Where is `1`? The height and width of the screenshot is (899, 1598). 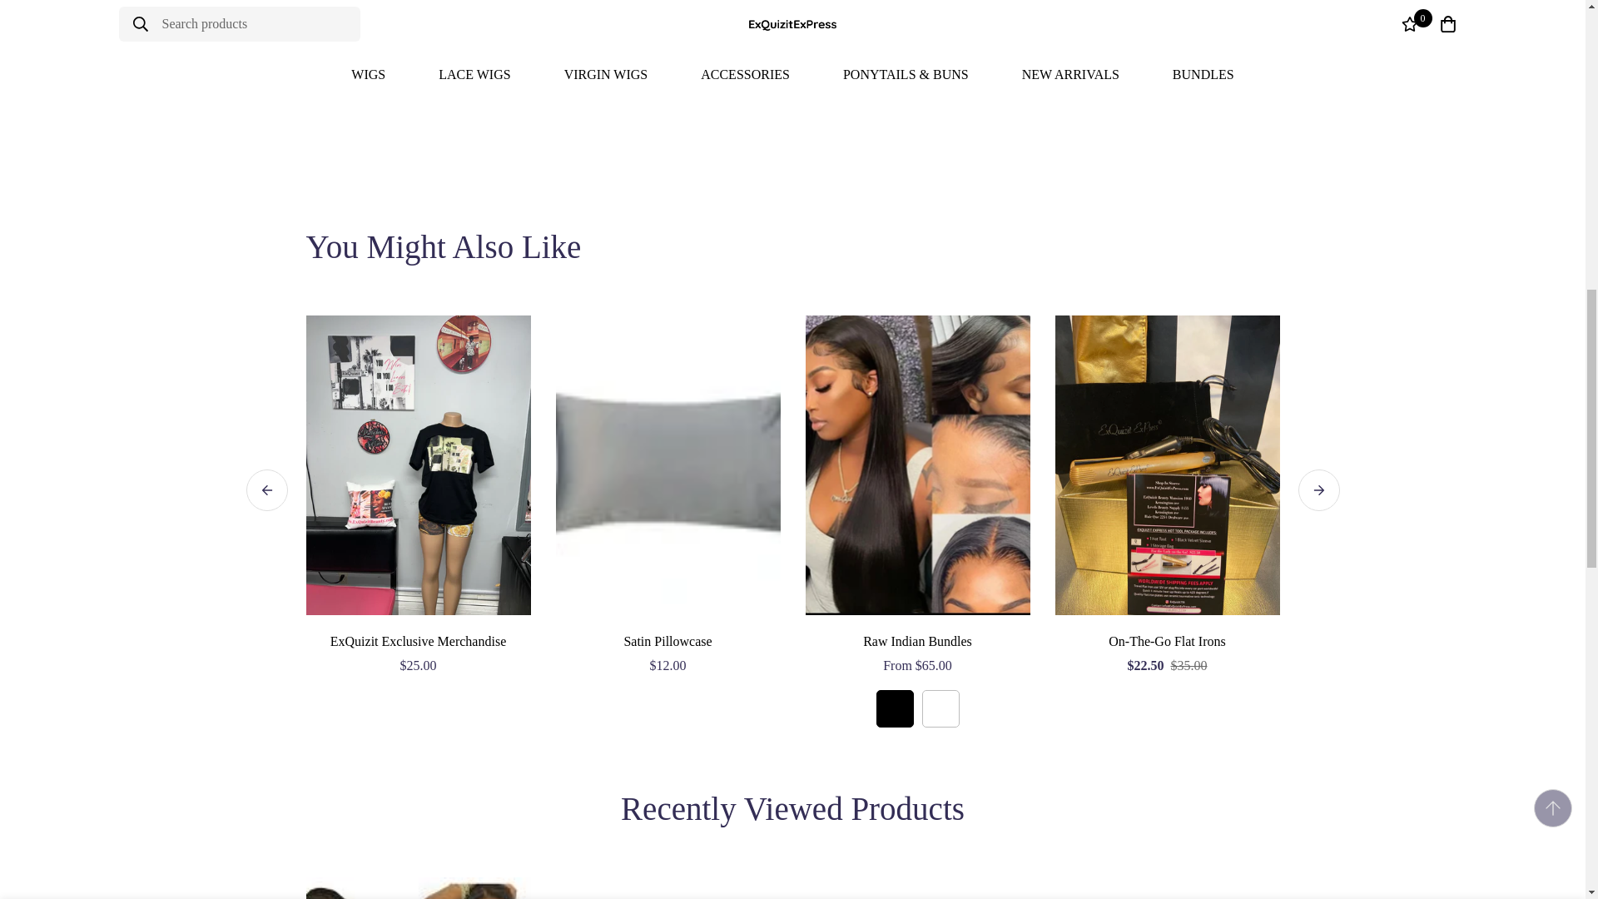
1 is located at coordinates (1073, 31).